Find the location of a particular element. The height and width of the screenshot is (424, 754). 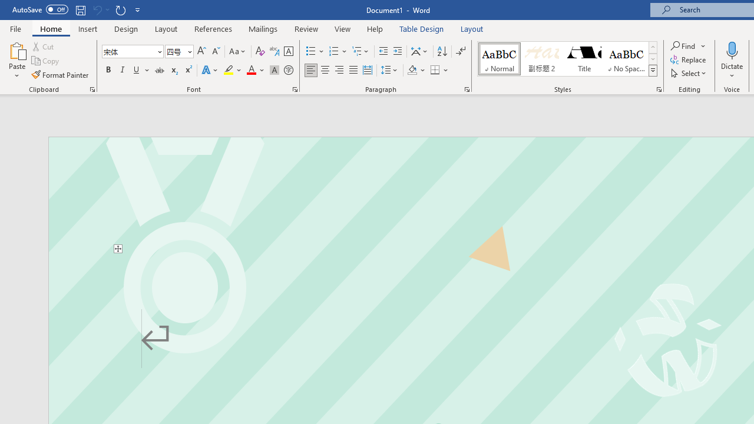

Decrease Indent is located at coordinates (383, 52).